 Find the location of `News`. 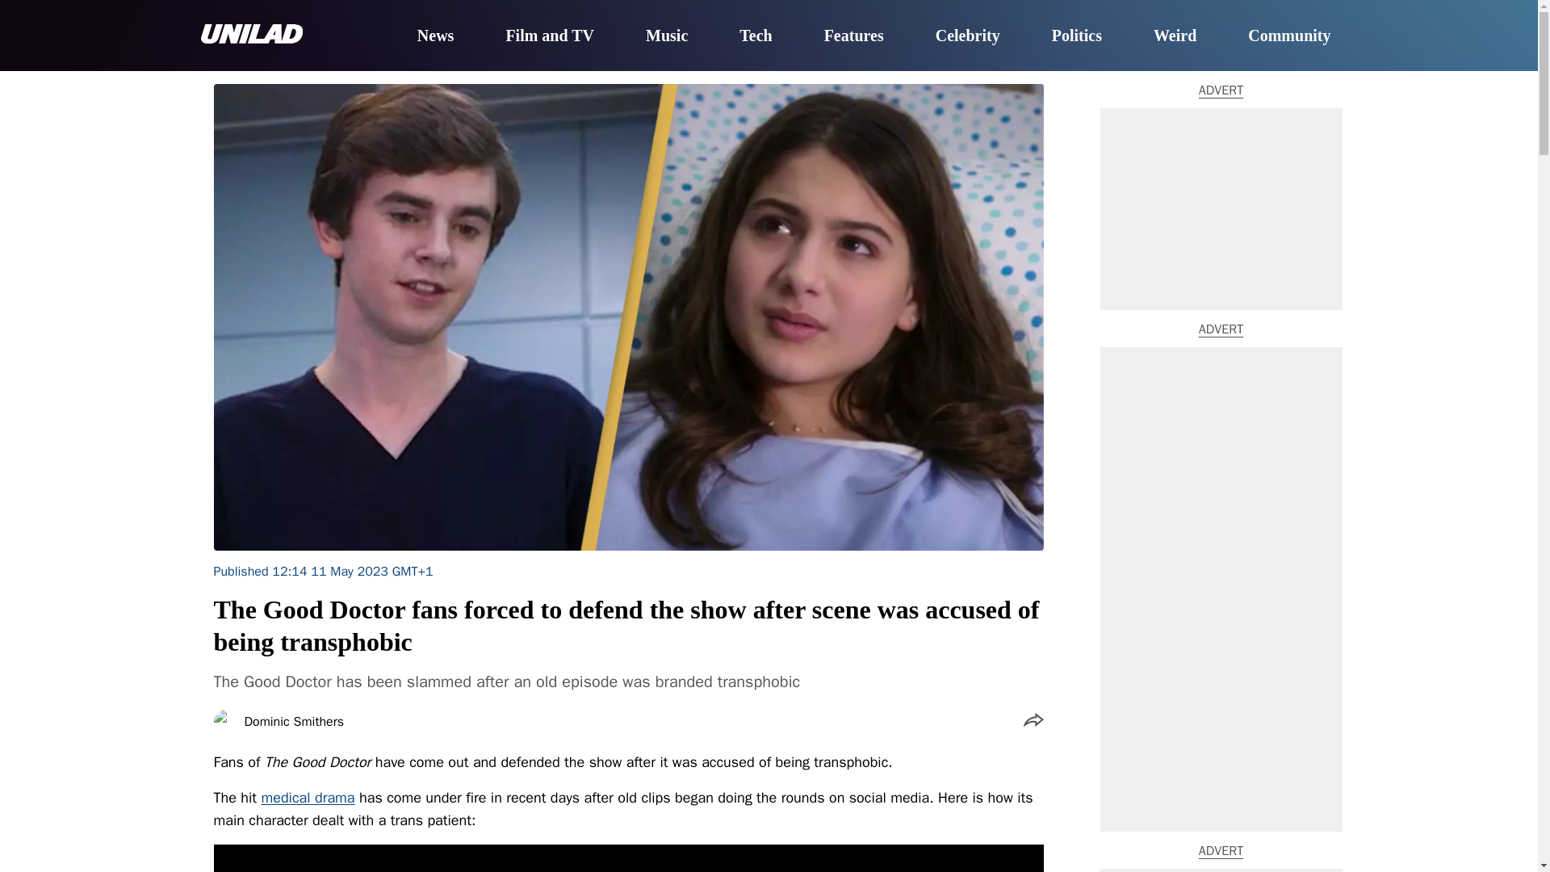

News is located at coordinates (435, 36).